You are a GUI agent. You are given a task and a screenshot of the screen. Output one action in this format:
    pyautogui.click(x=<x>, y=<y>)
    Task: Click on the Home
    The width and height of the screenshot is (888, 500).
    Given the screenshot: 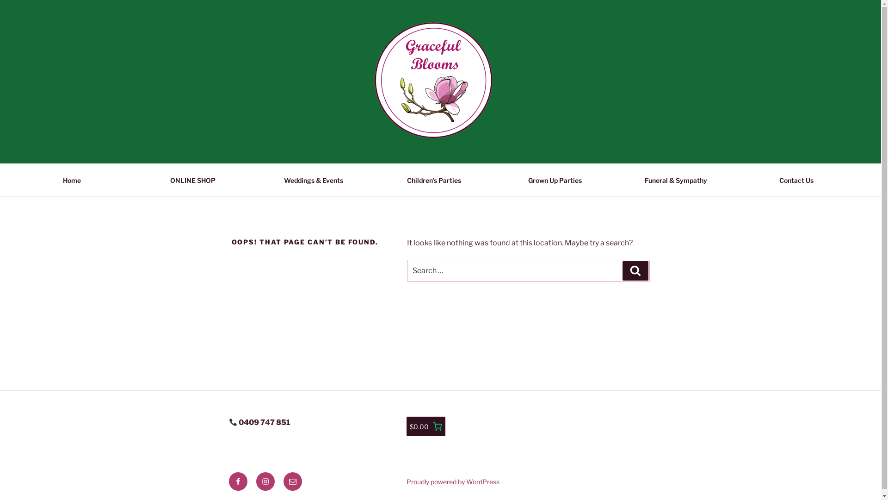 What is the action you would take?
    pyautogui.click(x=72, y=180)
    